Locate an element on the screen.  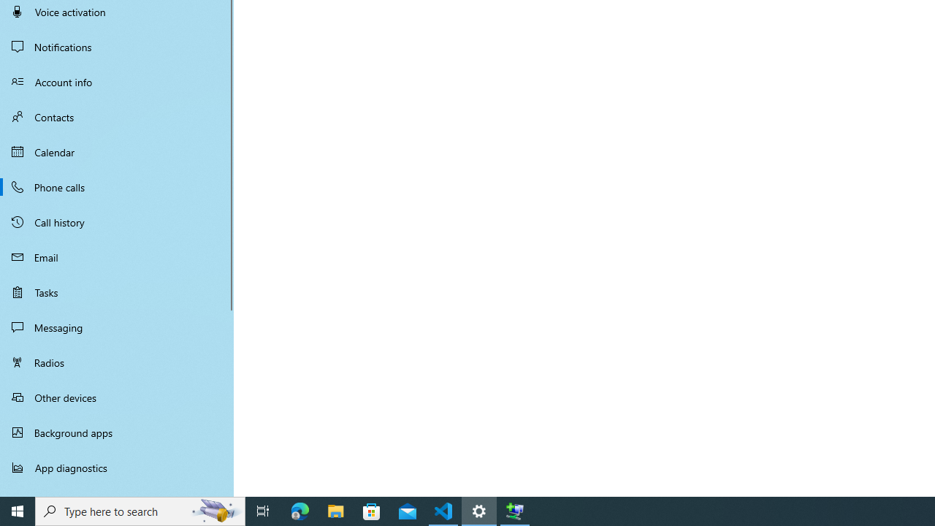
Microsoft Edge is located at coordinates (300, 511).